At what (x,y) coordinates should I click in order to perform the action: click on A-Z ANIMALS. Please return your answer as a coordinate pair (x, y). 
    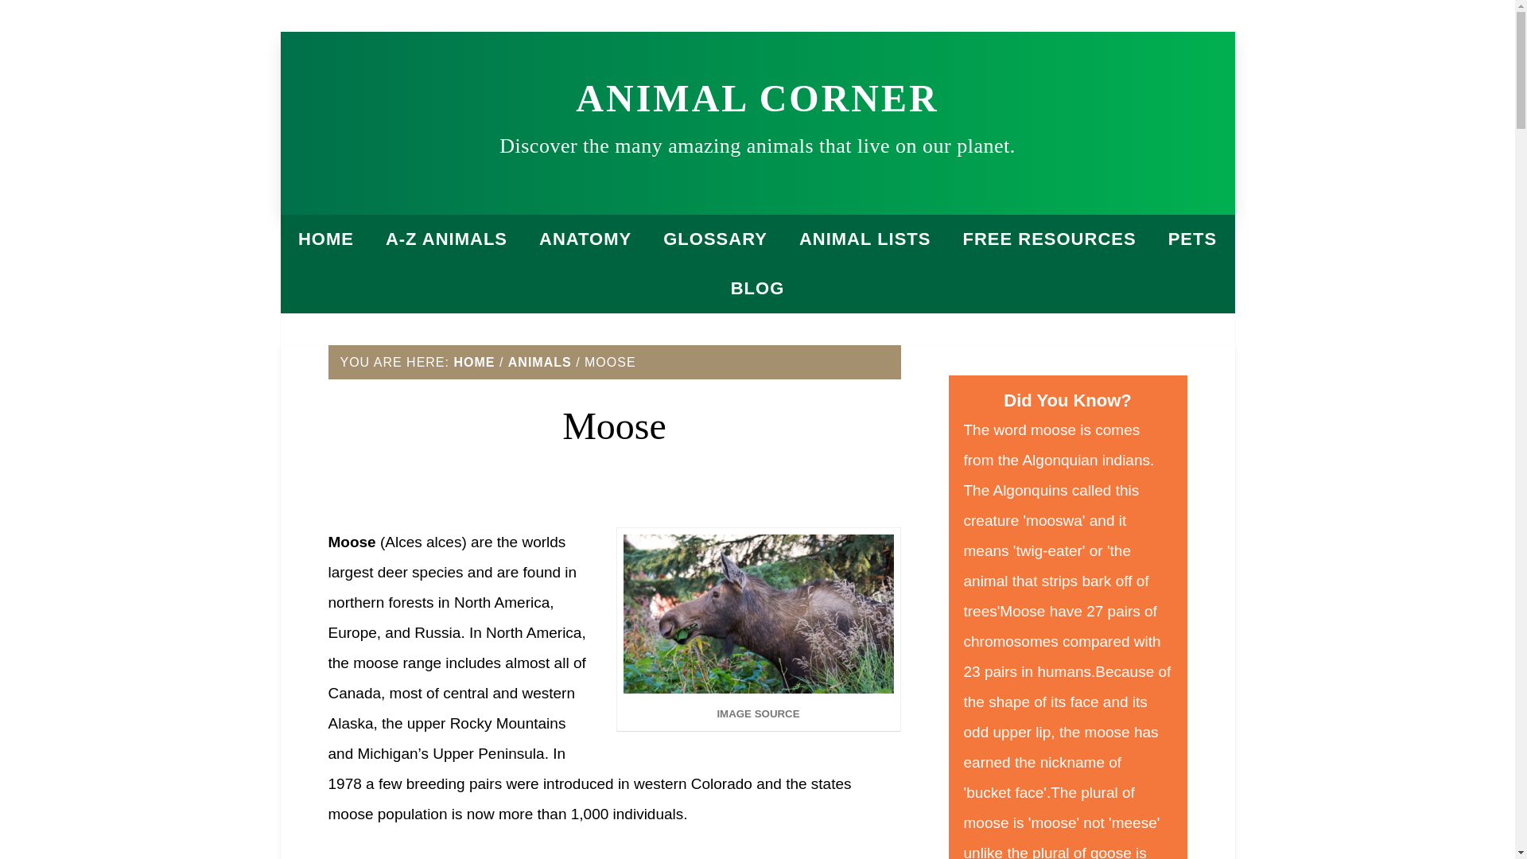
    Looking at the image, I should click on (446, 239).